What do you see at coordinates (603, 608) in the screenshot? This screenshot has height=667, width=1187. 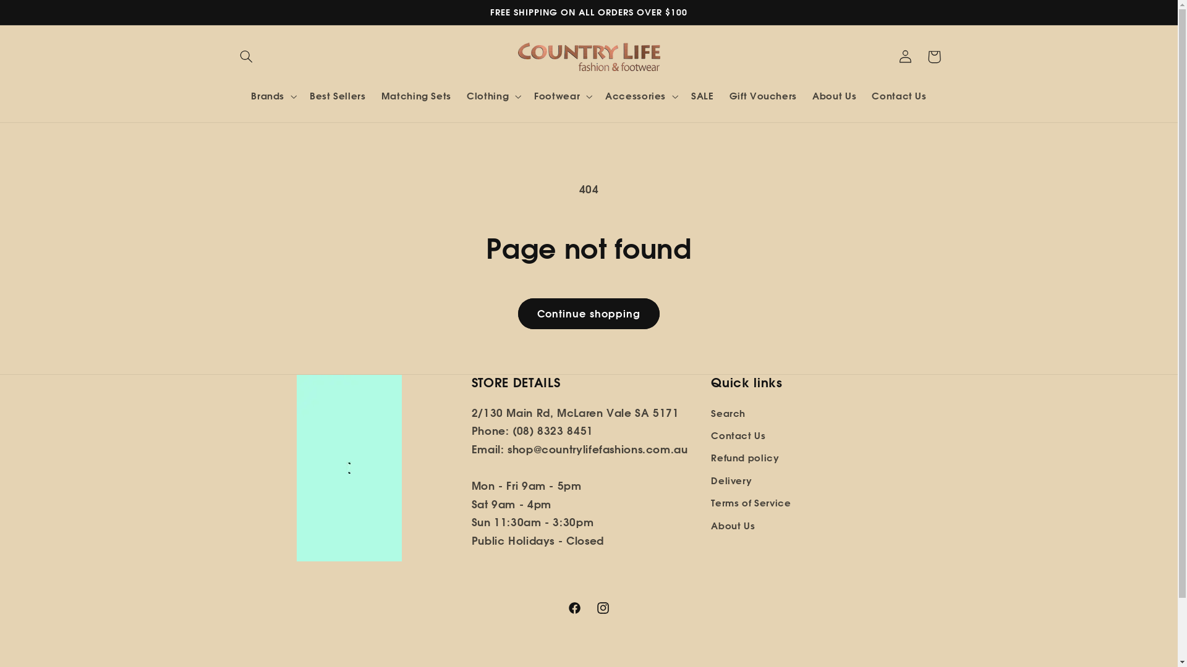 I see `Instagram` at bounding box center [603, 608].